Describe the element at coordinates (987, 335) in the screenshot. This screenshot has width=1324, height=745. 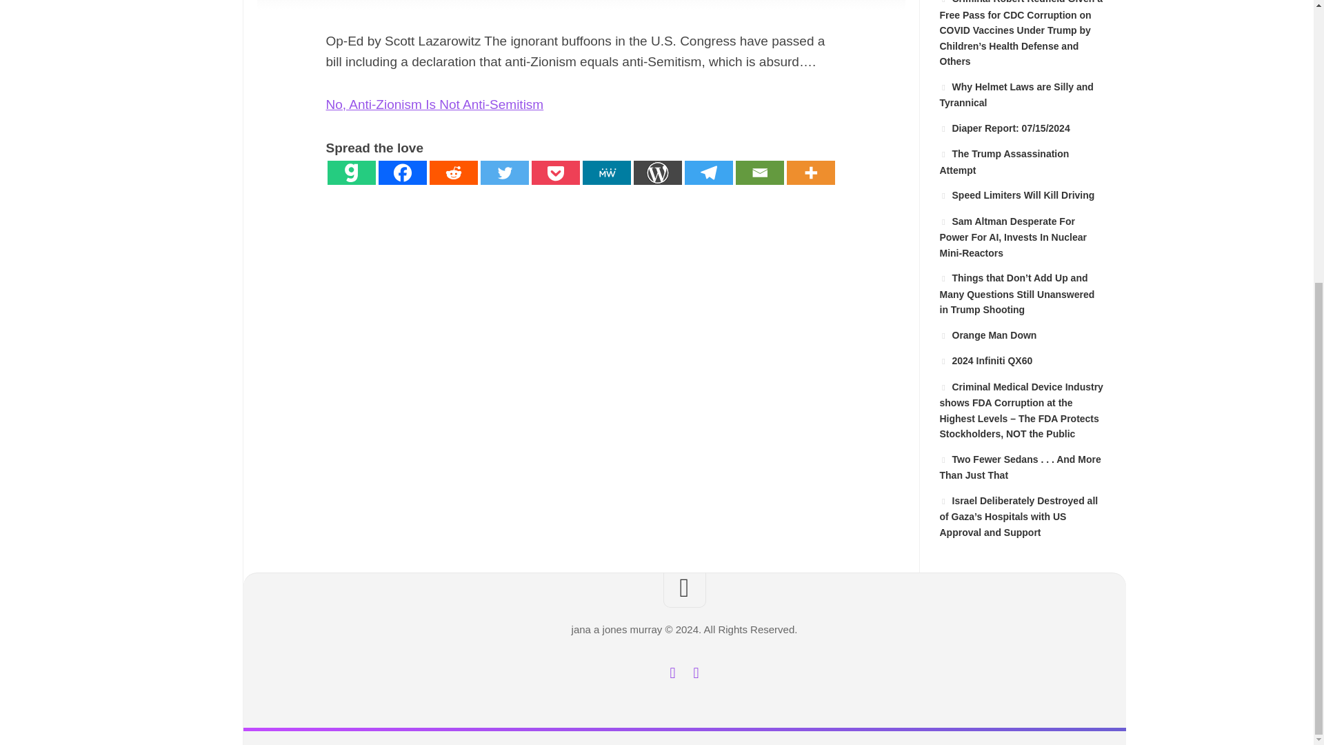
I see `Orange Man Down` at that location.